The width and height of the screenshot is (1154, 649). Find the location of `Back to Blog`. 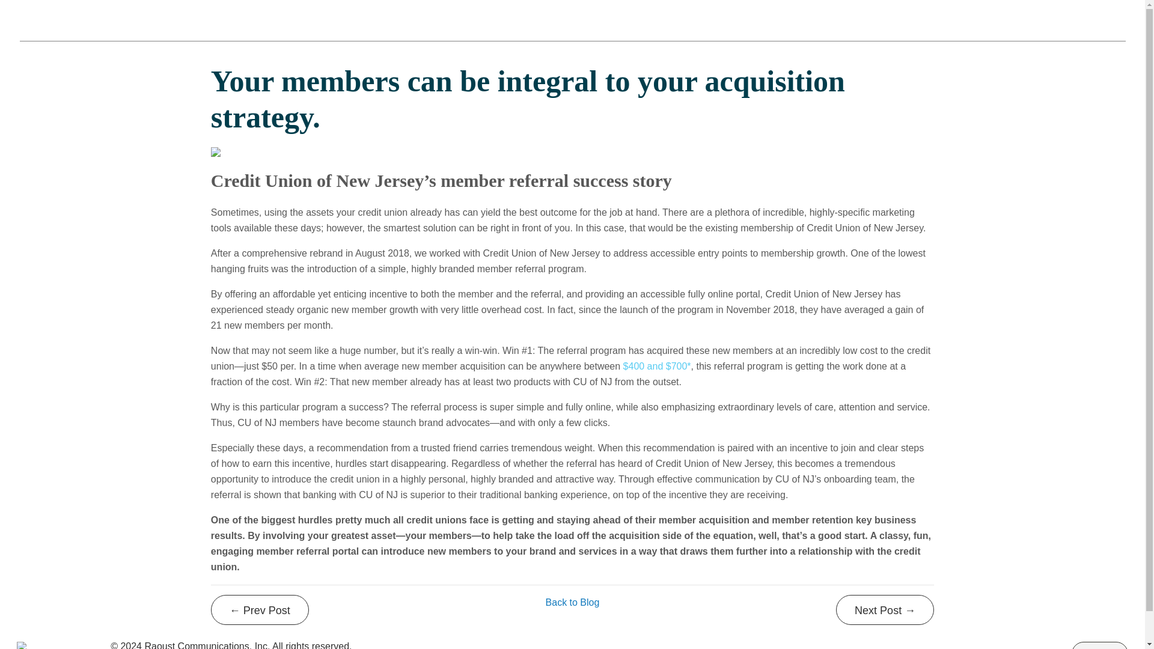

Back to Blog is located at coordinates (573, 602).